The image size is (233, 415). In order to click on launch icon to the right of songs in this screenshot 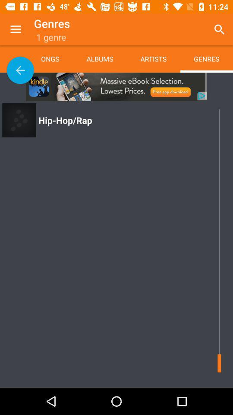, I will do `click(100, 59)`.